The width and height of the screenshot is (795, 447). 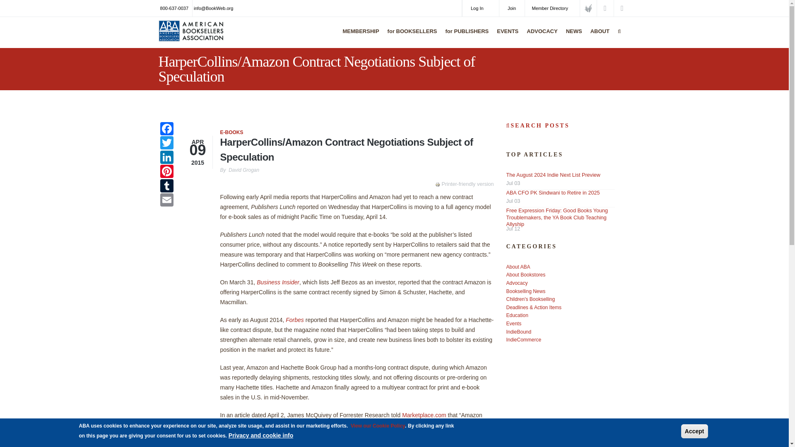 I want to click on EVENTS, so click(x=505, y=36).